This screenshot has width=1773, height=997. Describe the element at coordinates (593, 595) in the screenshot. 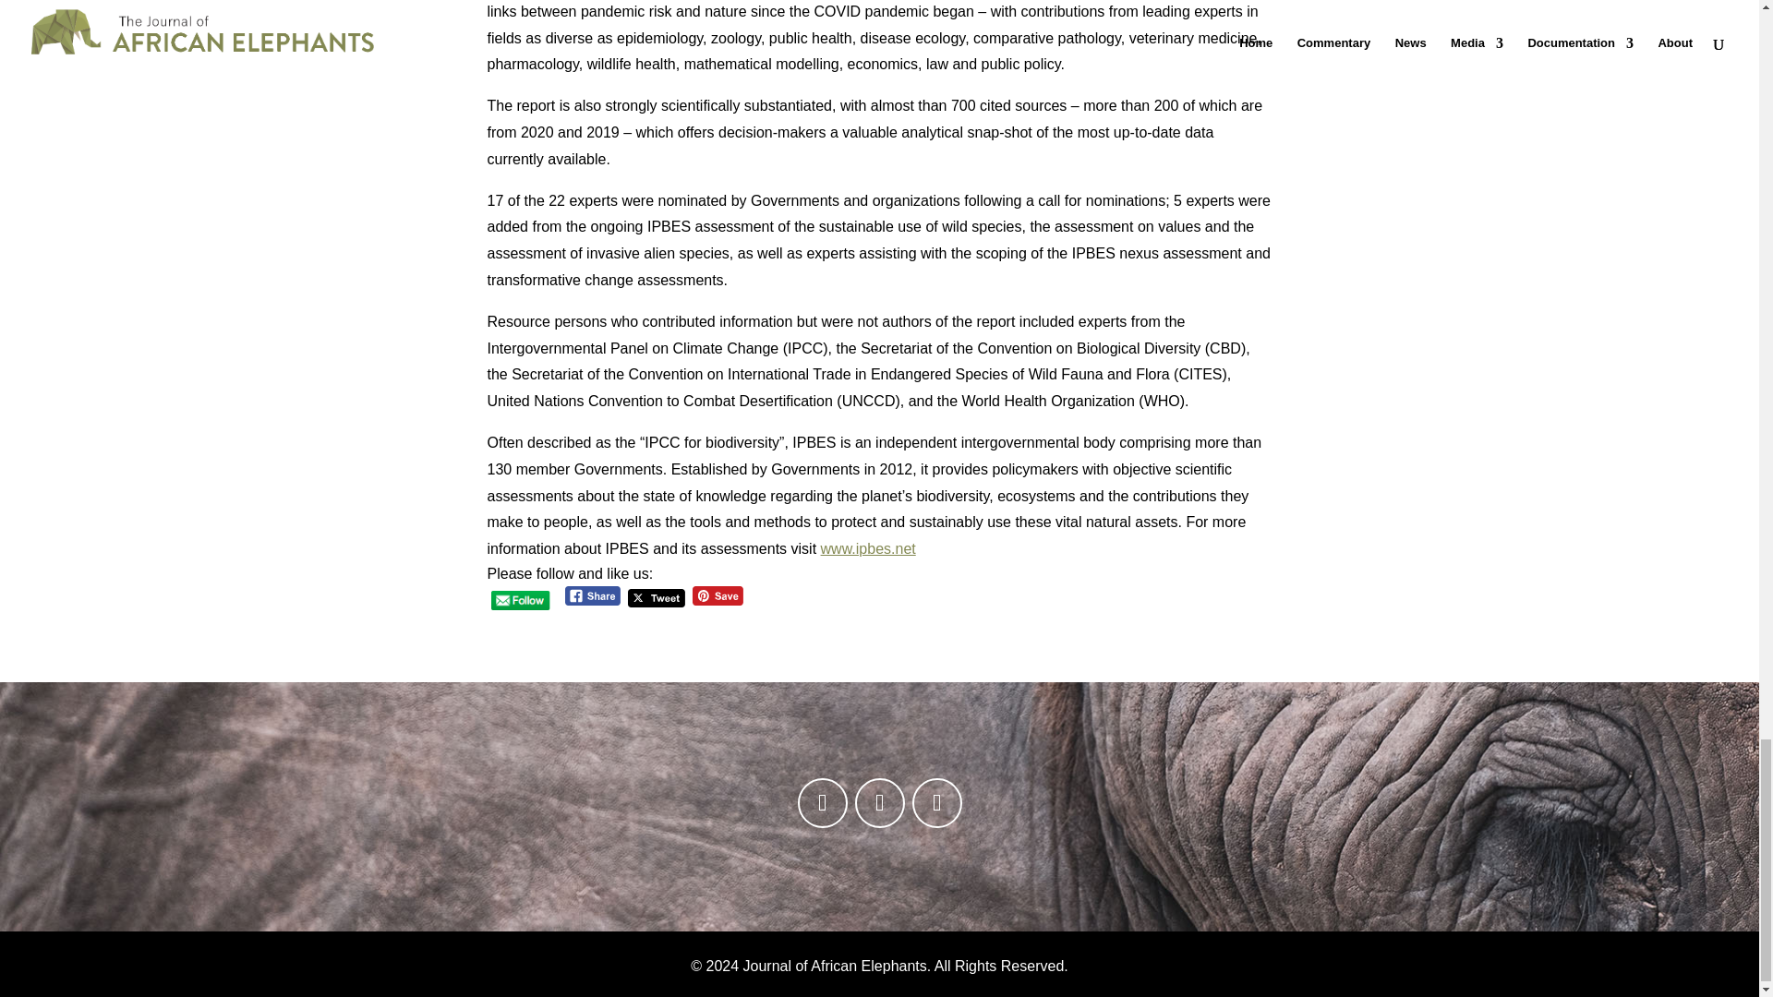

I see `Facebook Share` at that location.